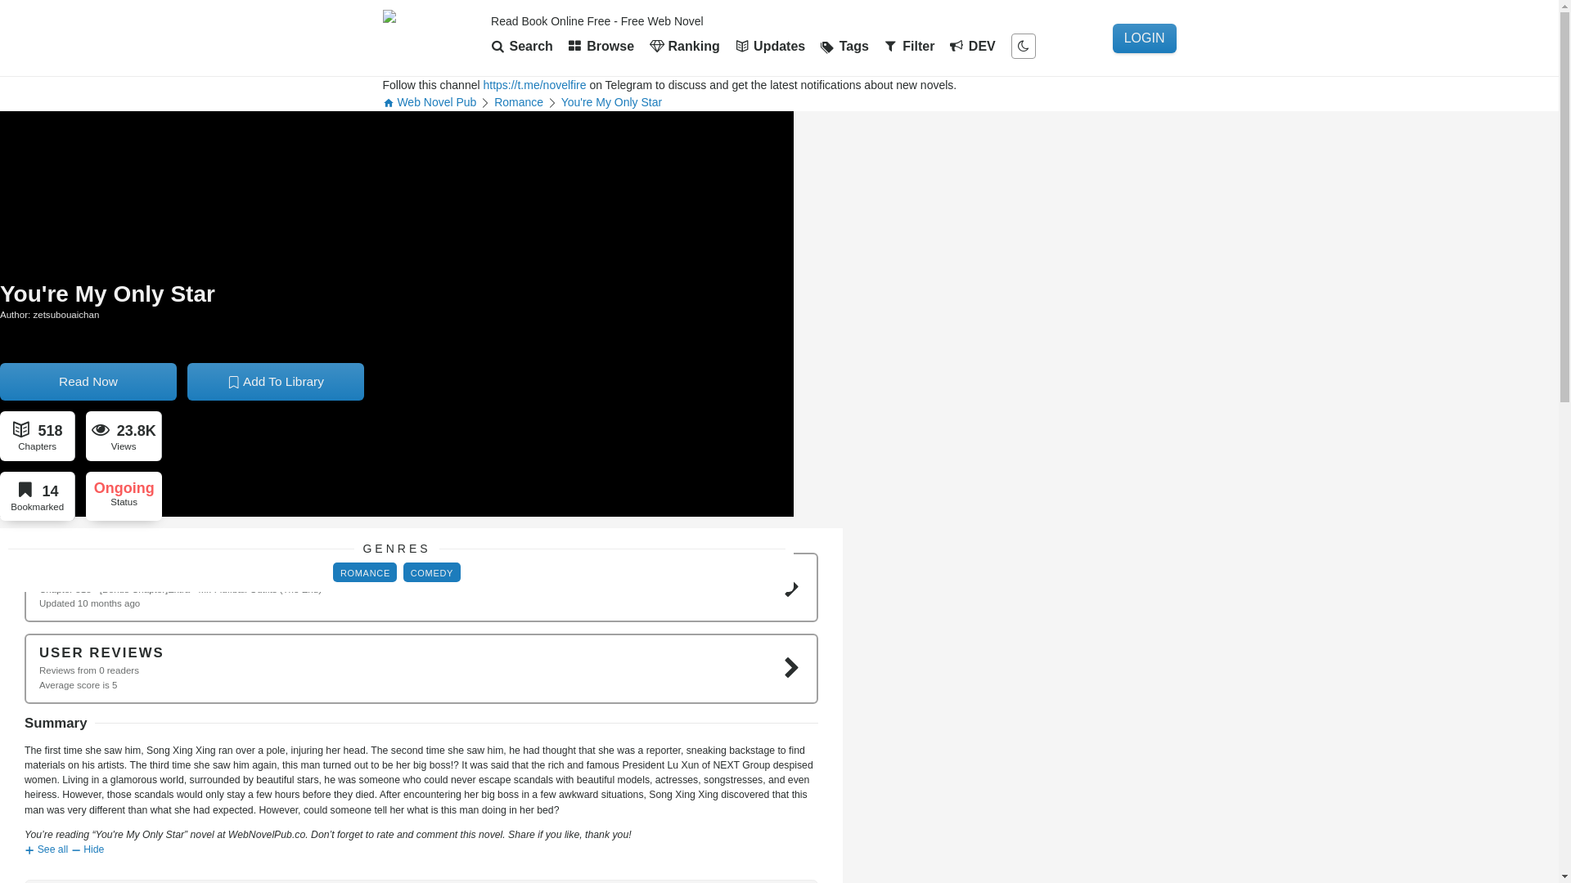  I want to click on COMEDY, so click(772, 492).